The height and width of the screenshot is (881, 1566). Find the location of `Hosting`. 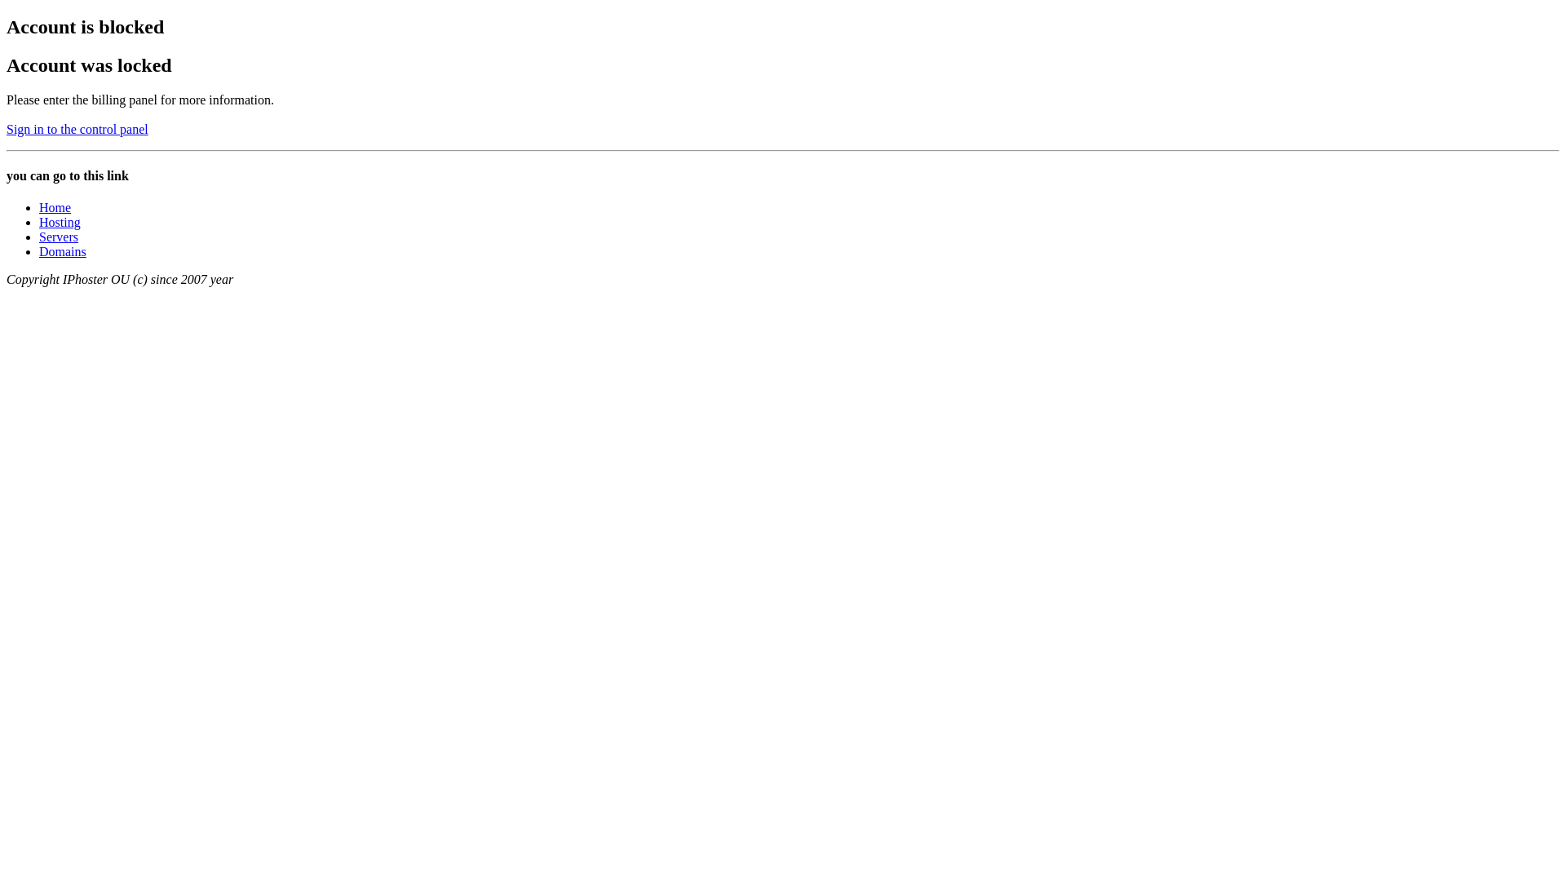

Hosting is located at coordinates (60, 222).